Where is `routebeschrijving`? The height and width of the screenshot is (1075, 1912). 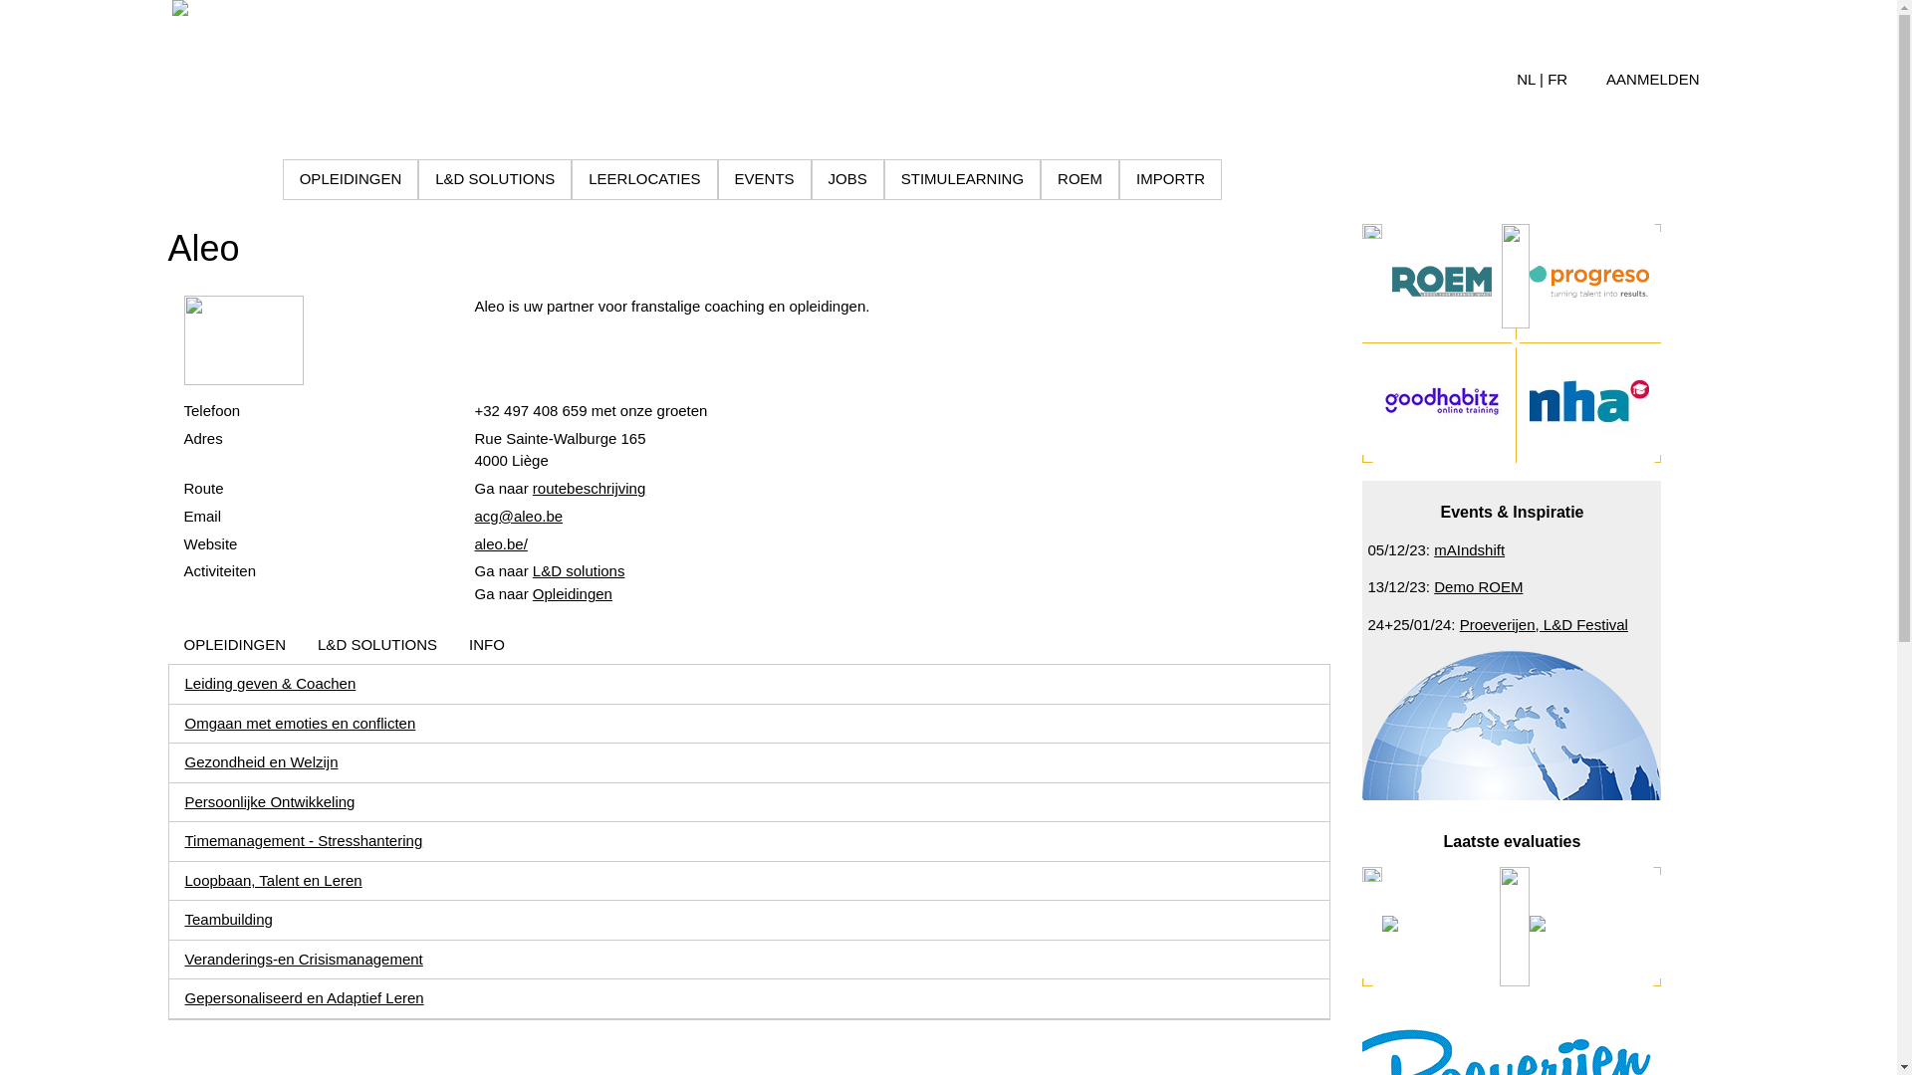
routebeschrijving is located at coordinates (590, 488).